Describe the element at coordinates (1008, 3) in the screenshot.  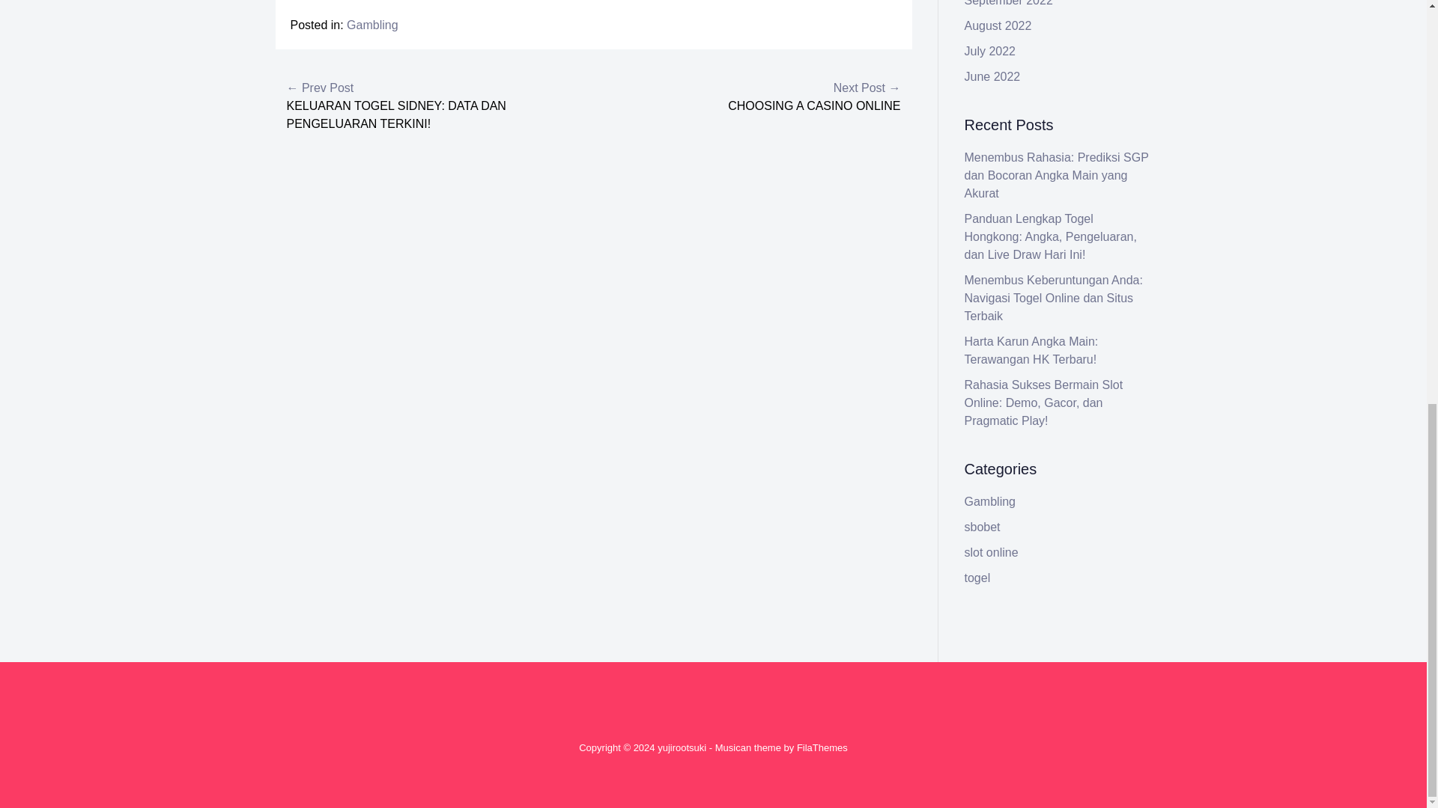
I see `September 2022` at that location.